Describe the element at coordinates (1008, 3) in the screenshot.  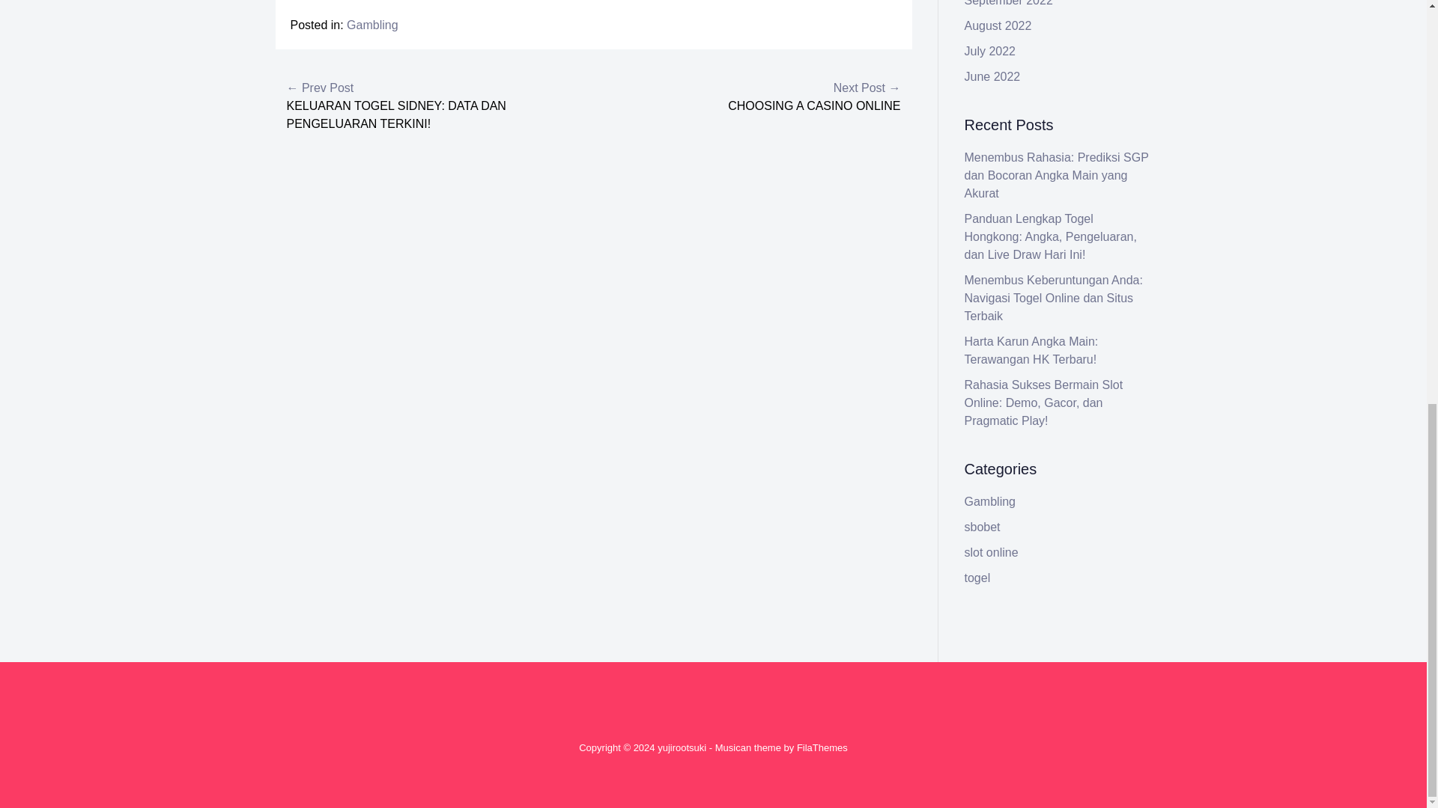
I see `September 2022` at that location.